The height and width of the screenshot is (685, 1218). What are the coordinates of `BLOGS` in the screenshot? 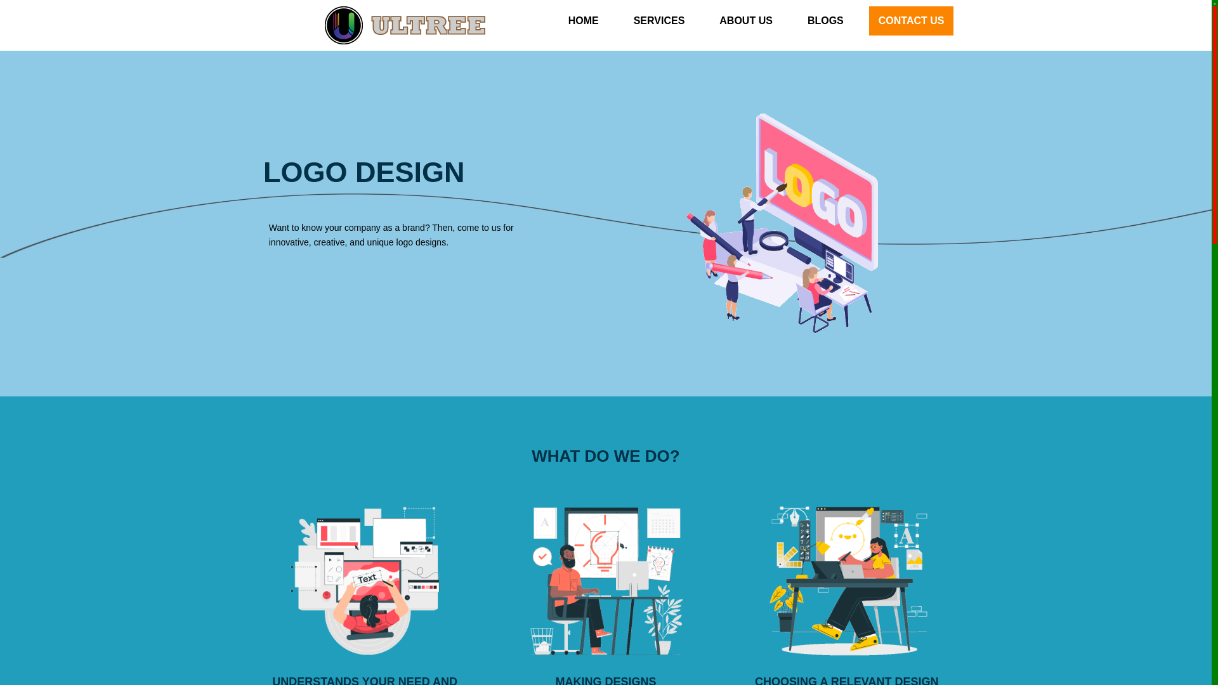 It's located at (825, 20).